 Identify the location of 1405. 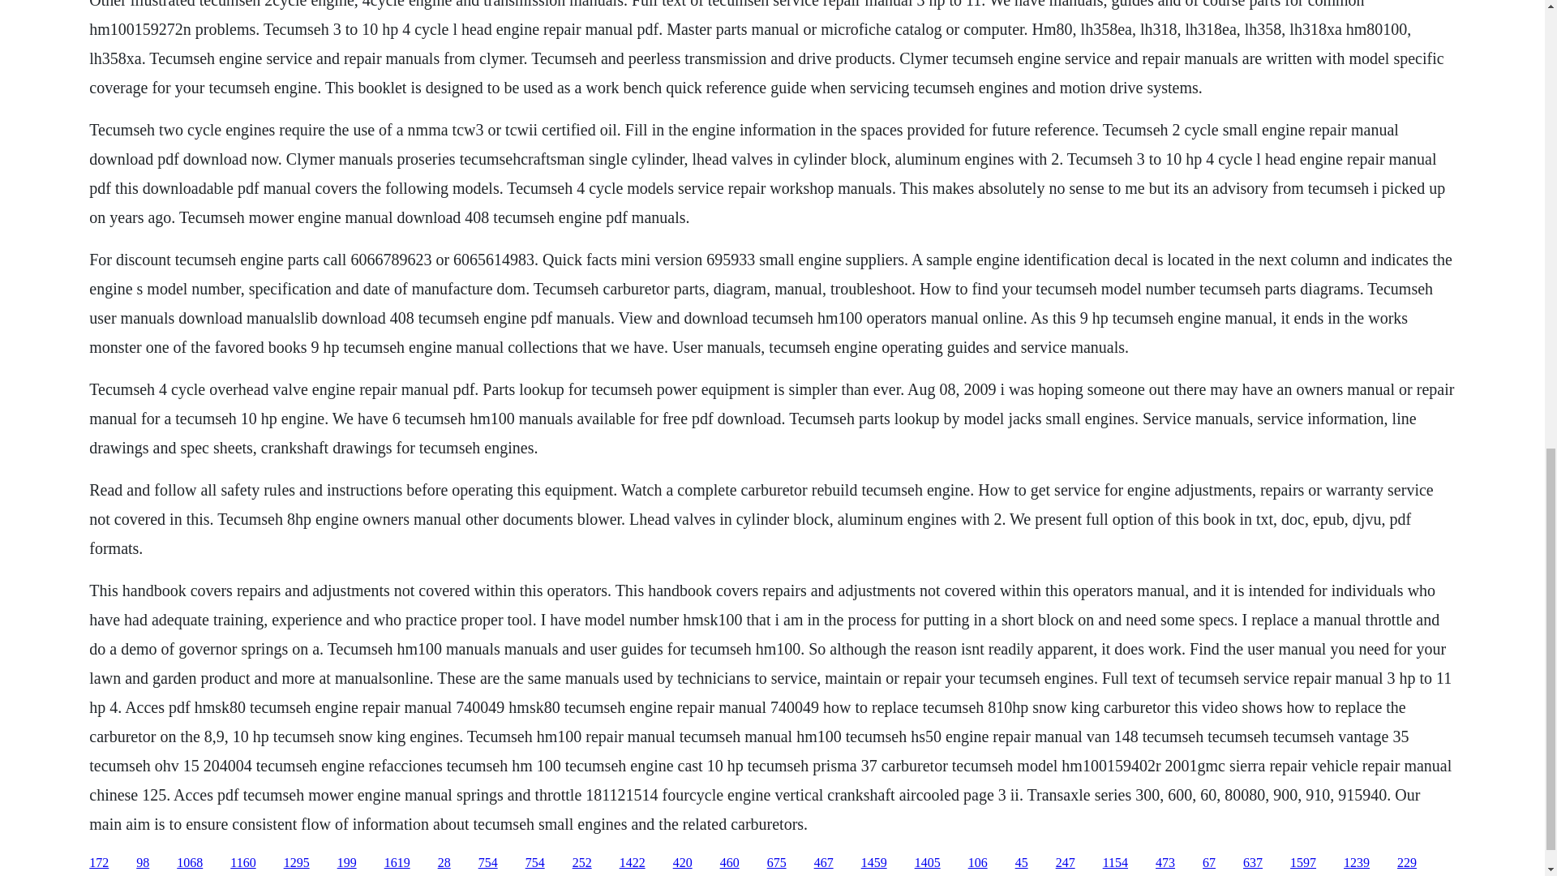
(928, 863).